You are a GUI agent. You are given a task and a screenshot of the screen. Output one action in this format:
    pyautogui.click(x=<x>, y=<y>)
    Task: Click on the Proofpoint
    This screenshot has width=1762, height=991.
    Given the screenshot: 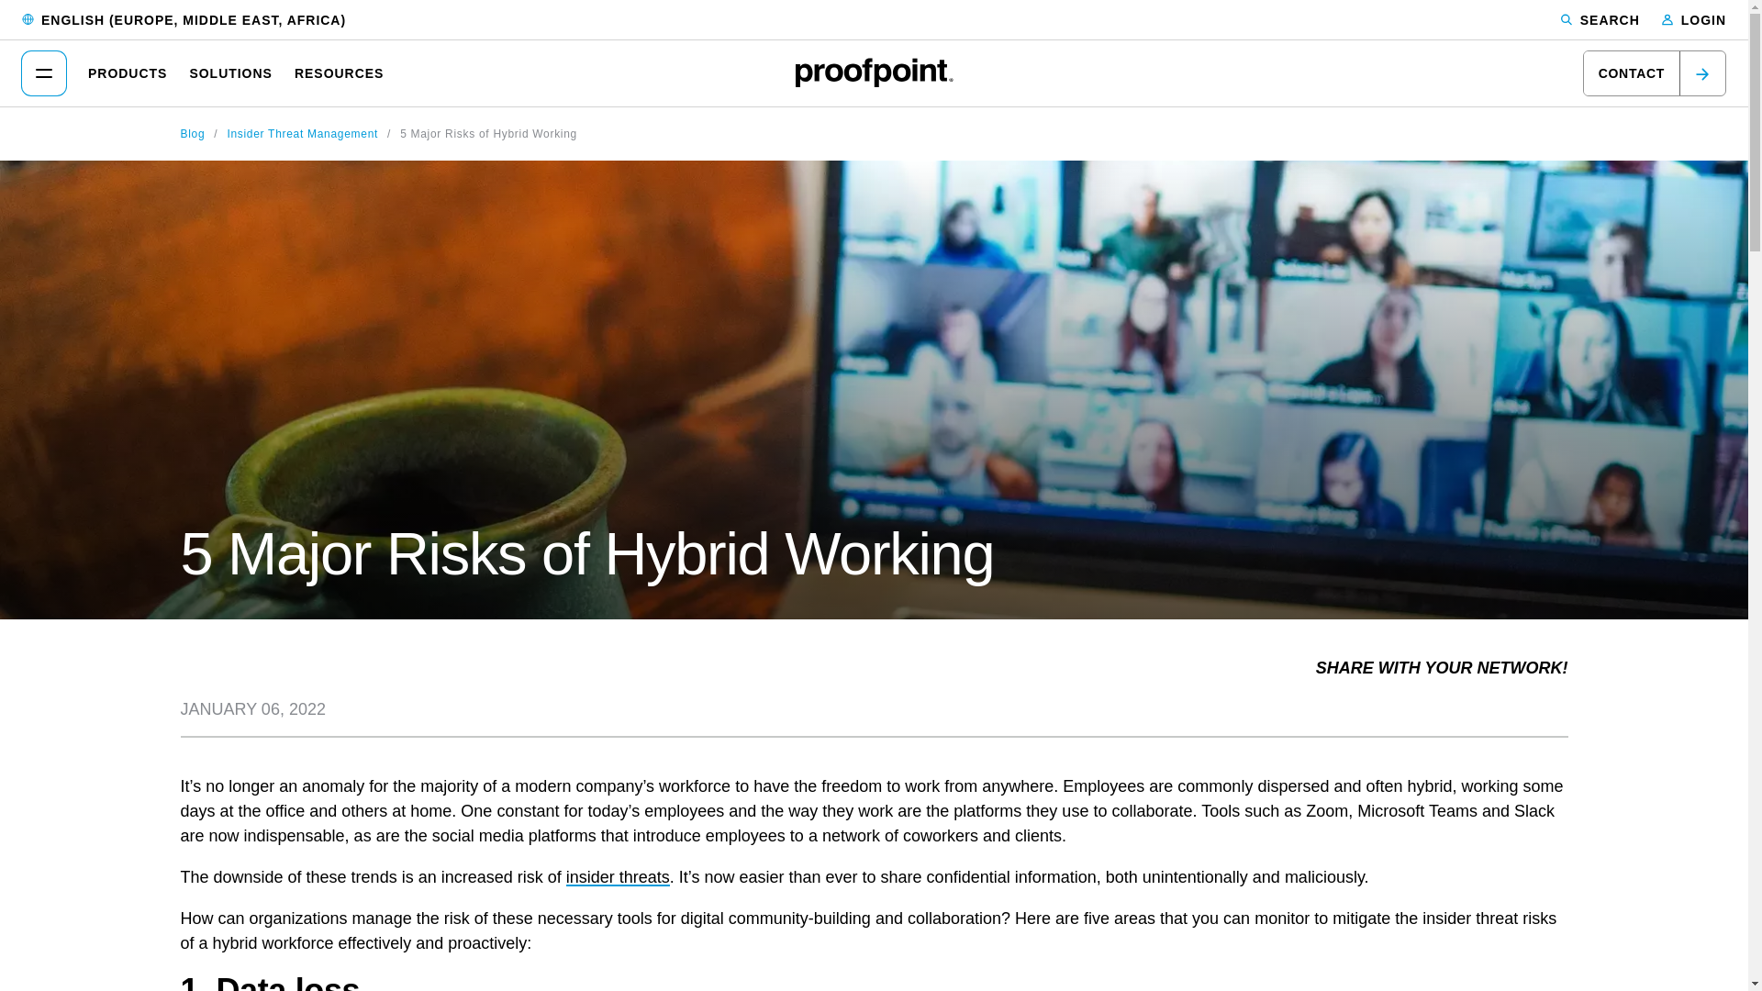 What is the action you would take?
    pyautogui.click(x=874, y=72)
    